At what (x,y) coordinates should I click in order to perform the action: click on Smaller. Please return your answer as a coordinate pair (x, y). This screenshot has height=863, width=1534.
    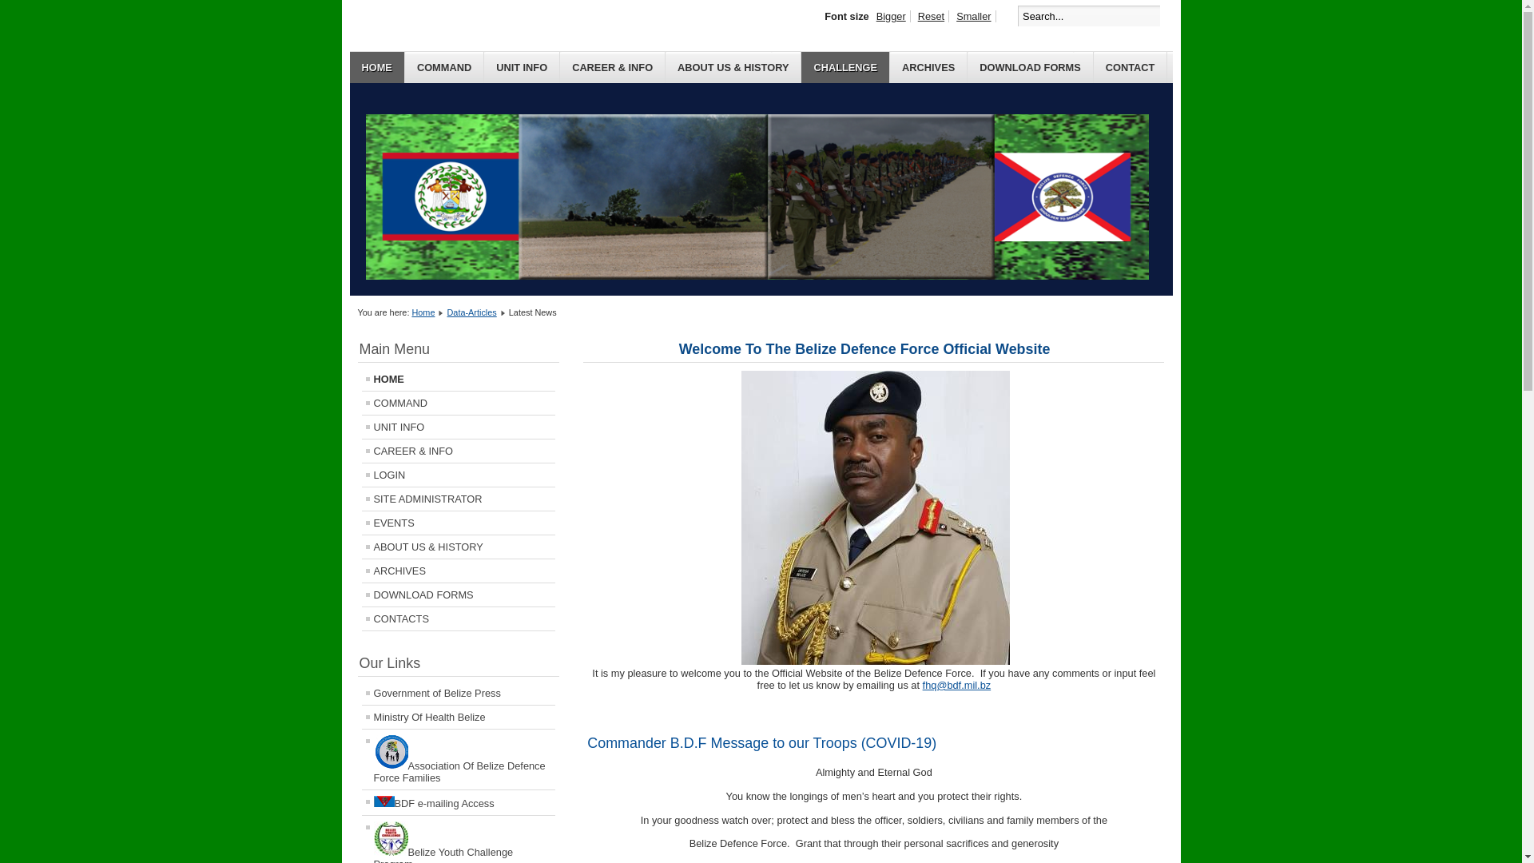
    Looking at the image, I should click on (974, 16).